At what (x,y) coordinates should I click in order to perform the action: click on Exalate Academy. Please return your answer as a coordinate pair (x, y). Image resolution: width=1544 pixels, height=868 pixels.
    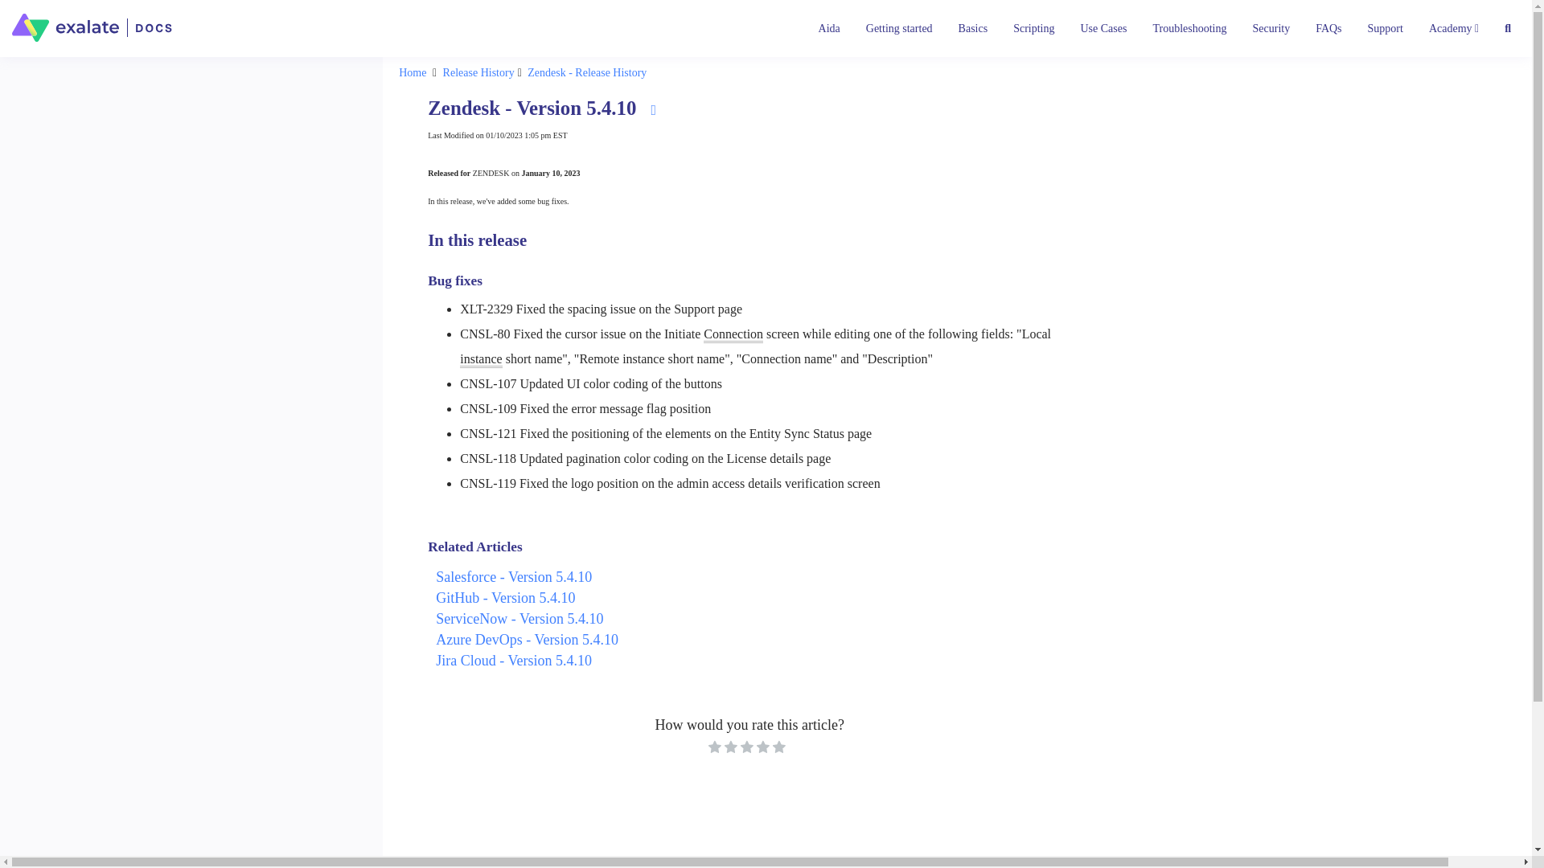
    Looking at the image, I should click on (1453, 29).